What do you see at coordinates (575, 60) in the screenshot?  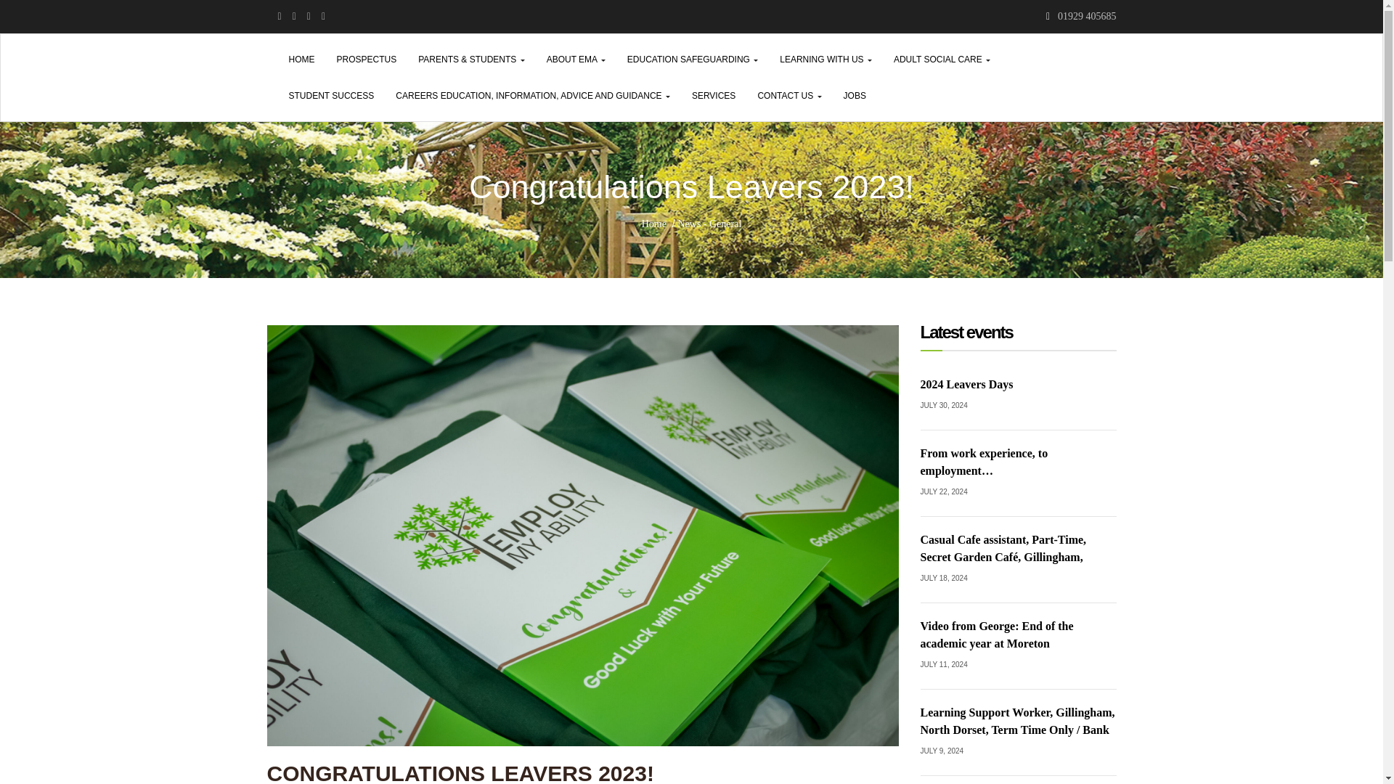 I see `ABOUT EMA` at bounding box center [575, 60].